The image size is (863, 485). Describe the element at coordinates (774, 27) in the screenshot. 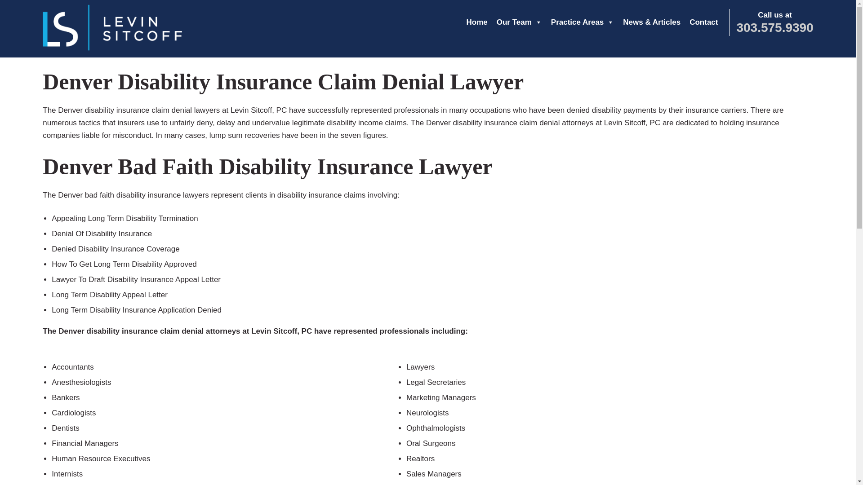

I see `303.575.9390` at that location.